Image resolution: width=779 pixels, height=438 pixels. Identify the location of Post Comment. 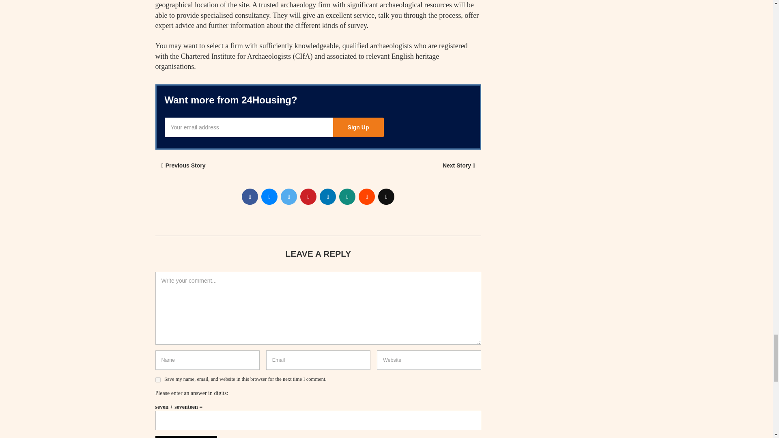
(186, 437).